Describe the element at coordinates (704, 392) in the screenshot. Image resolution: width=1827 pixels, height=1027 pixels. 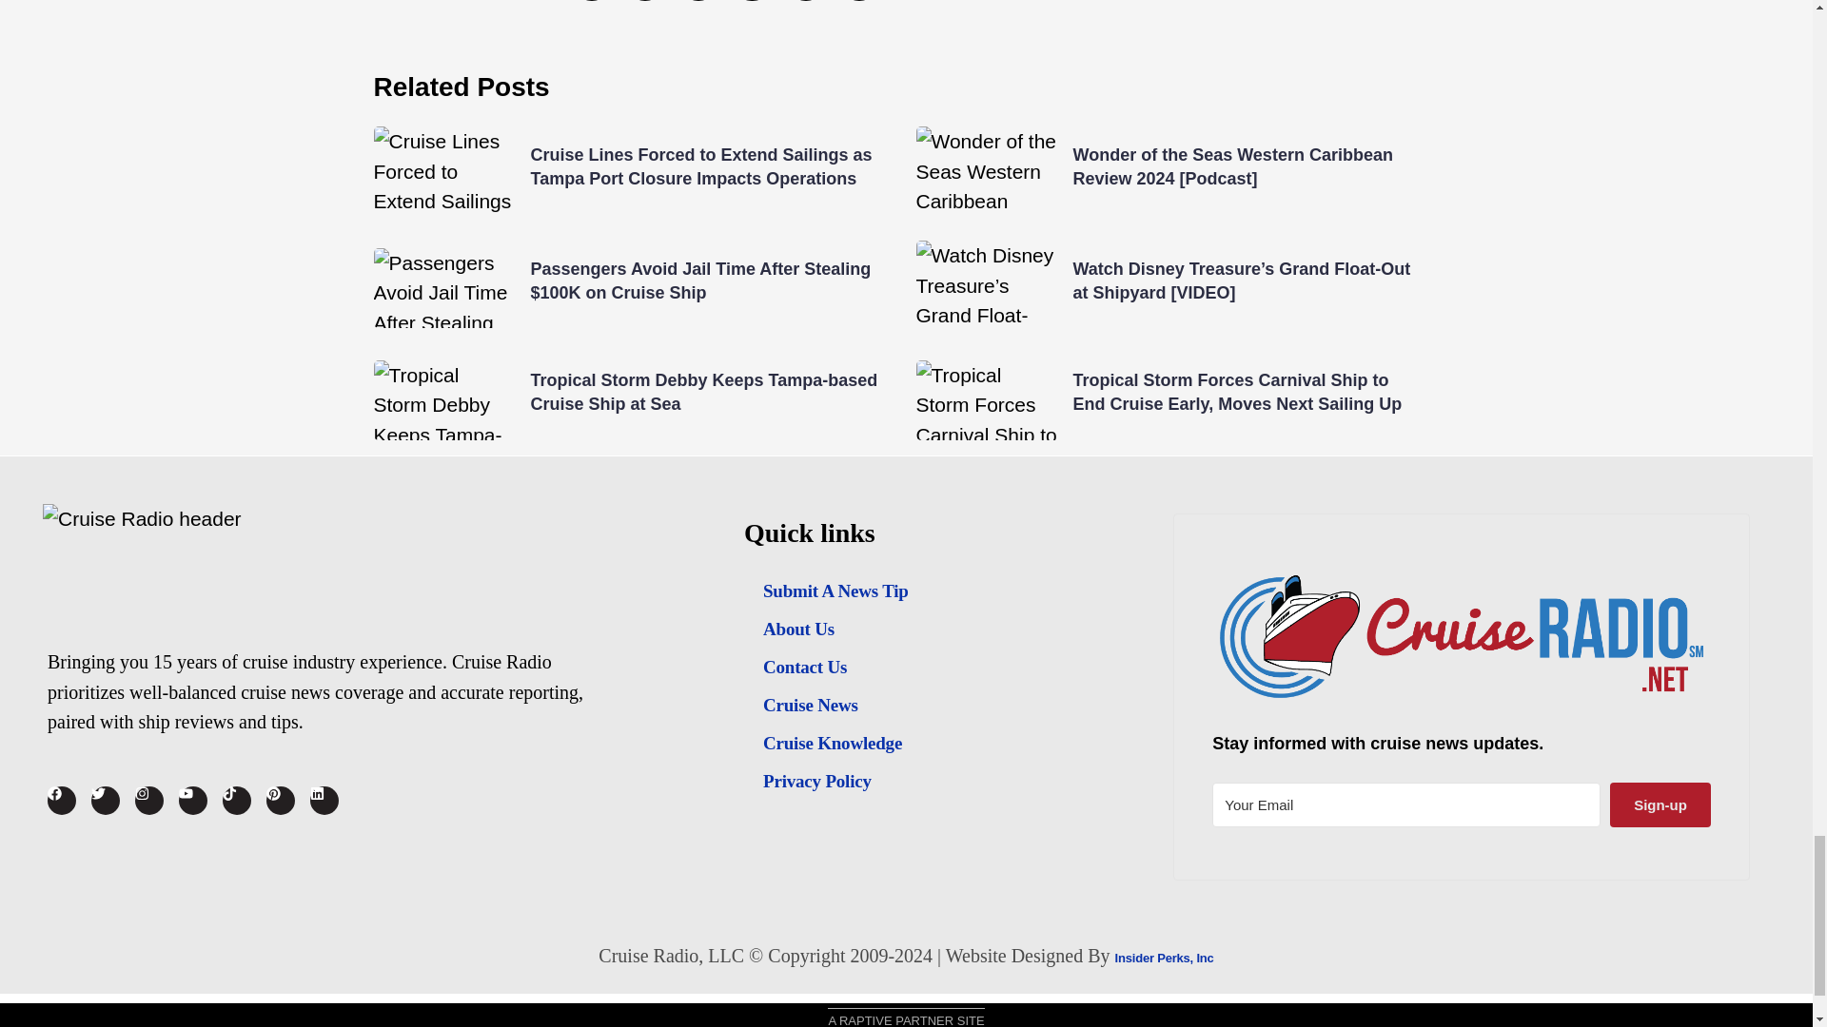
I see `Tropical Storm Debby Keeps Tampa-based Cruise Ship at Sea` at that location.